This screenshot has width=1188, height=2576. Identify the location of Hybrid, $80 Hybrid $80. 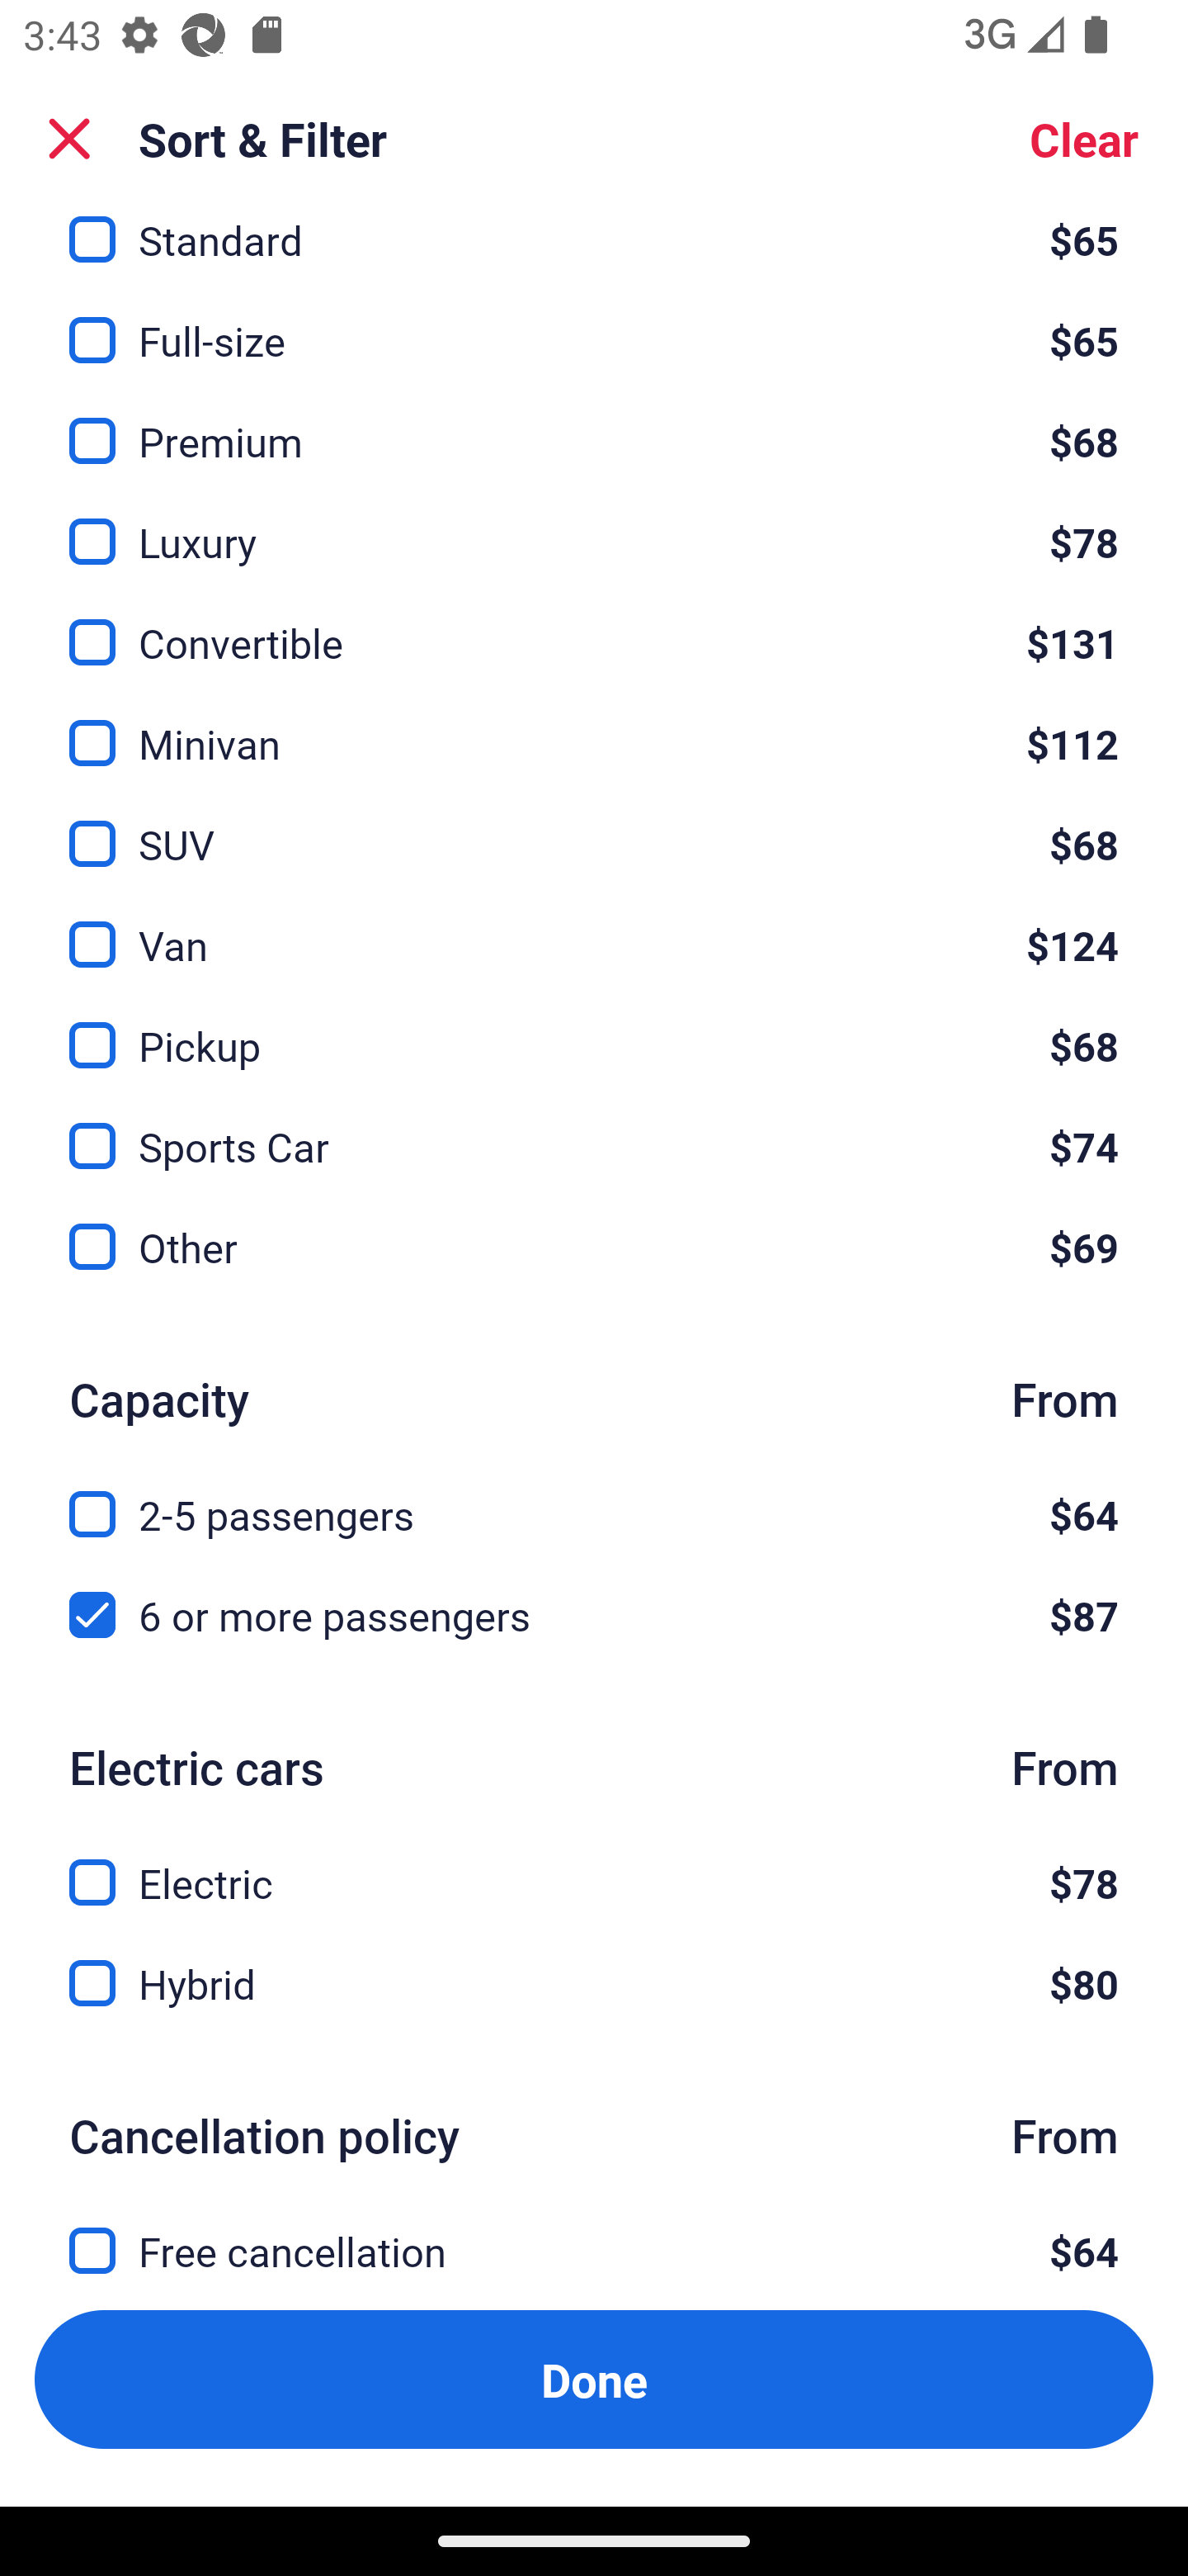
(594, 1983).